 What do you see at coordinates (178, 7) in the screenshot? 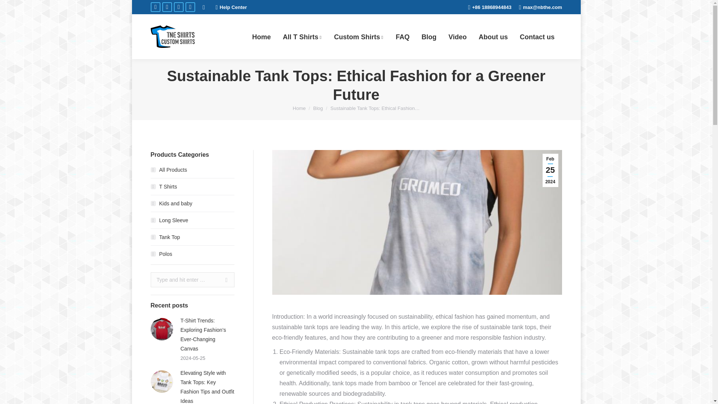
I see `YouTube` at bounding box center [178, 7].